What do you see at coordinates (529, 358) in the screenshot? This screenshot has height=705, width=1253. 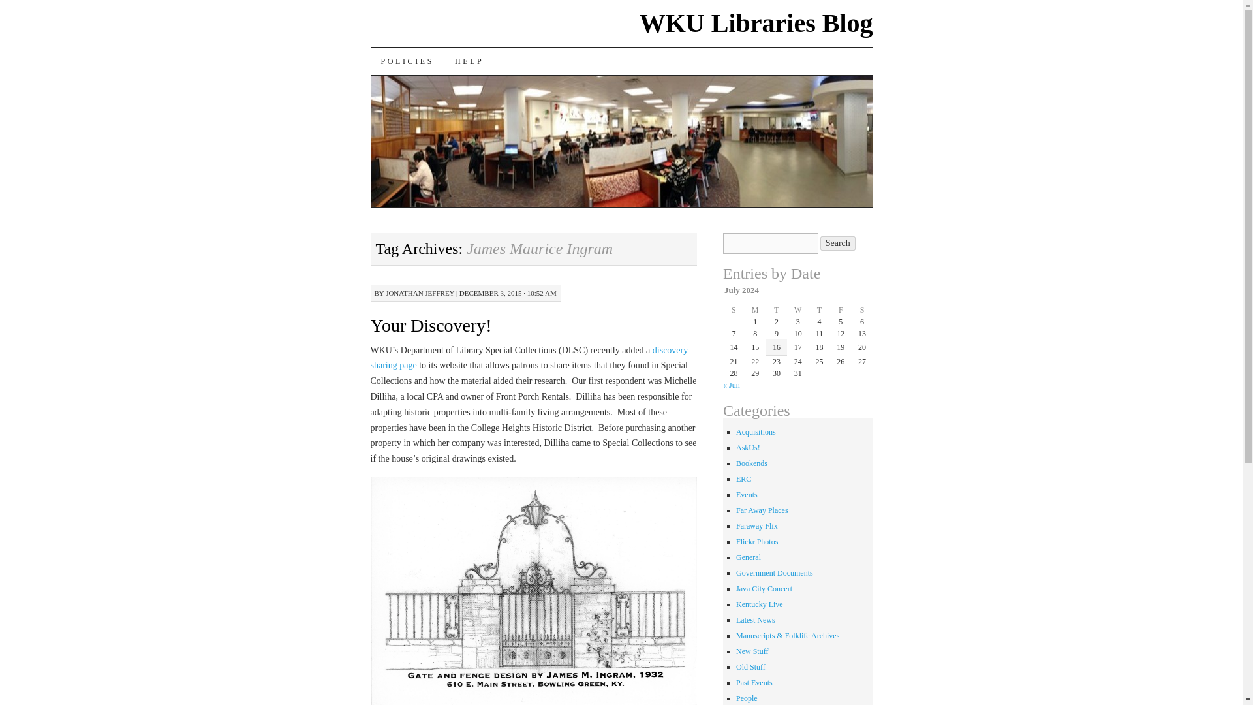 I see `discovery sharing page` at bounding box center [529, 358].